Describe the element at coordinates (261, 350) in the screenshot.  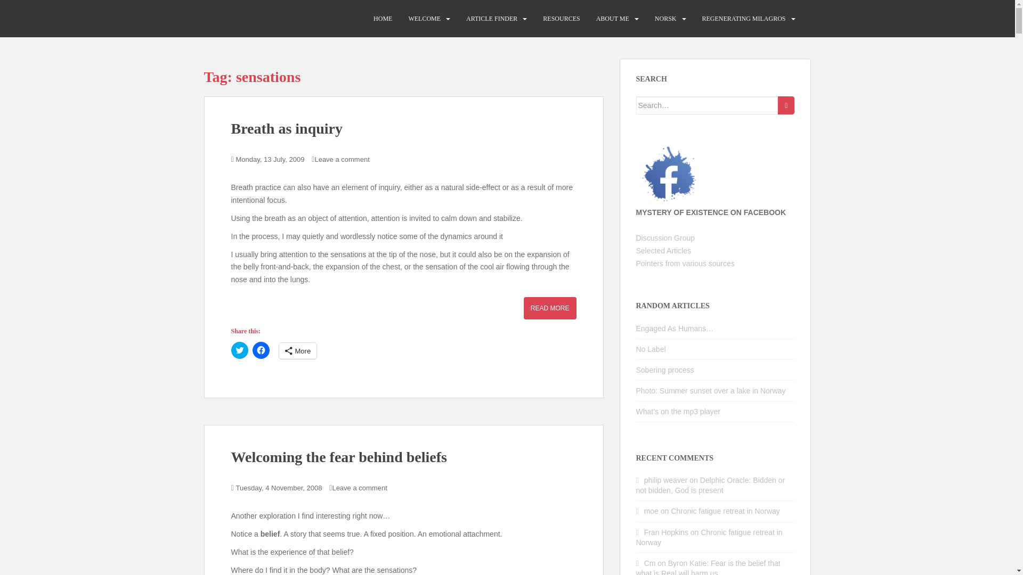
I see `Click to share on Facebook` at that location.